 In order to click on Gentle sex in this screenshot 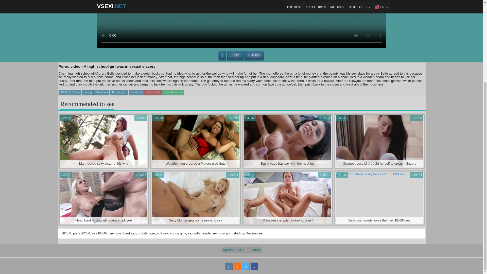, I will do `click(153, 92)`.